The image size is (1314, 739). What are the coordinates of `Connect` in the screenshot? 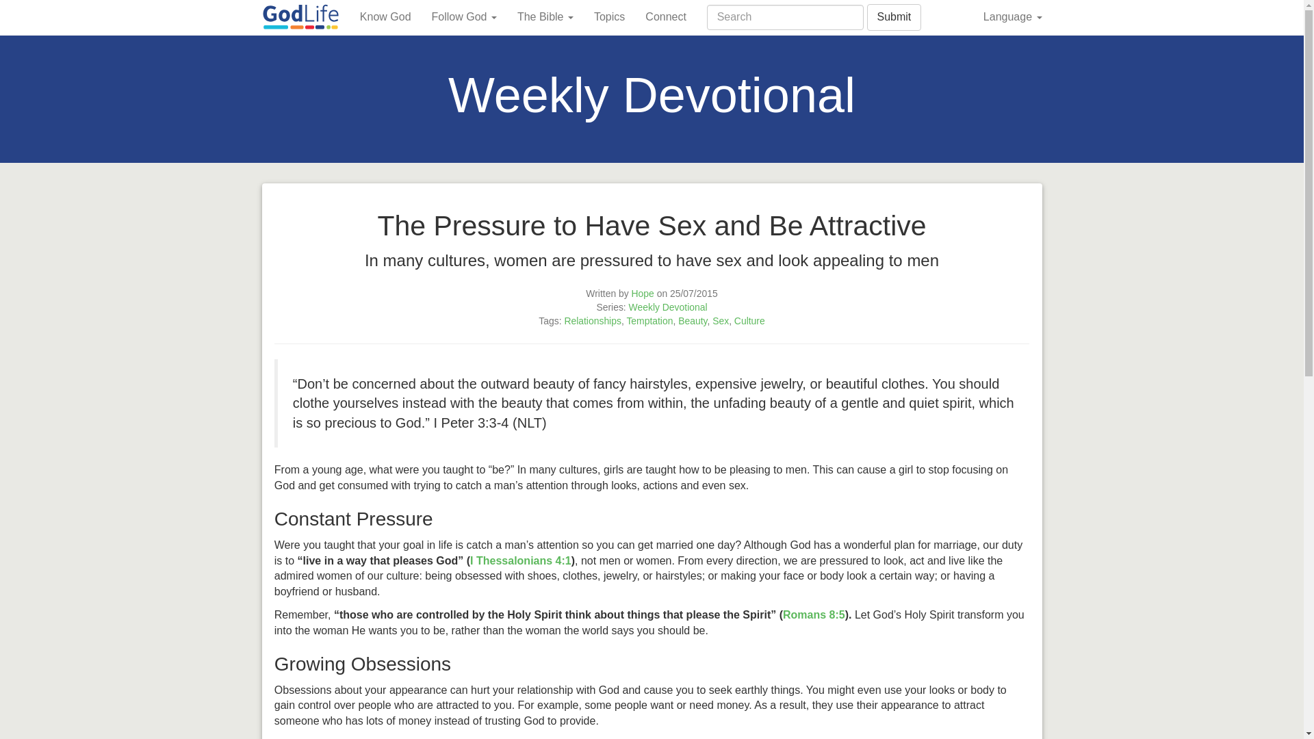 It's located at (665, 16).